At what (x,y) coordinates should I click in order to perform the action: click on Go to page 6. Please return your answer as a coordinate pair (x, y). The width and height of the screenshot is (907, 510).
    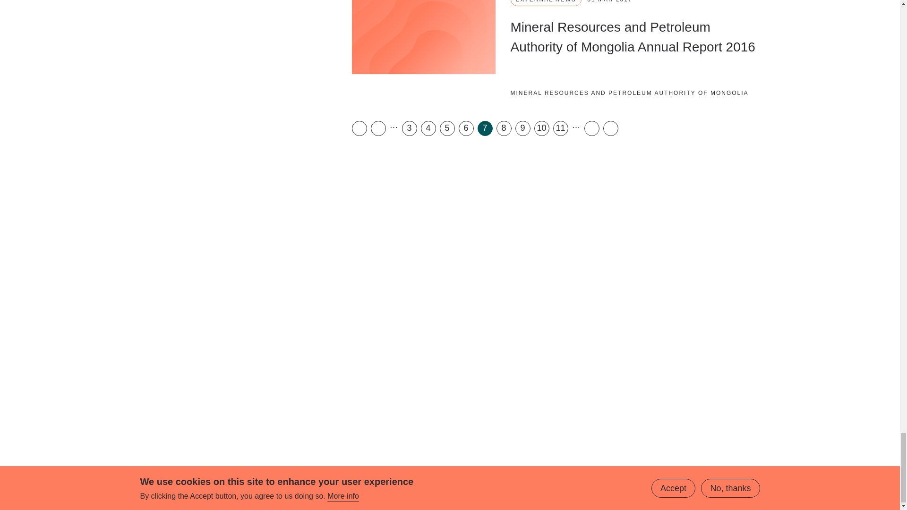
    Looking at the image, I should click on (466, 128).